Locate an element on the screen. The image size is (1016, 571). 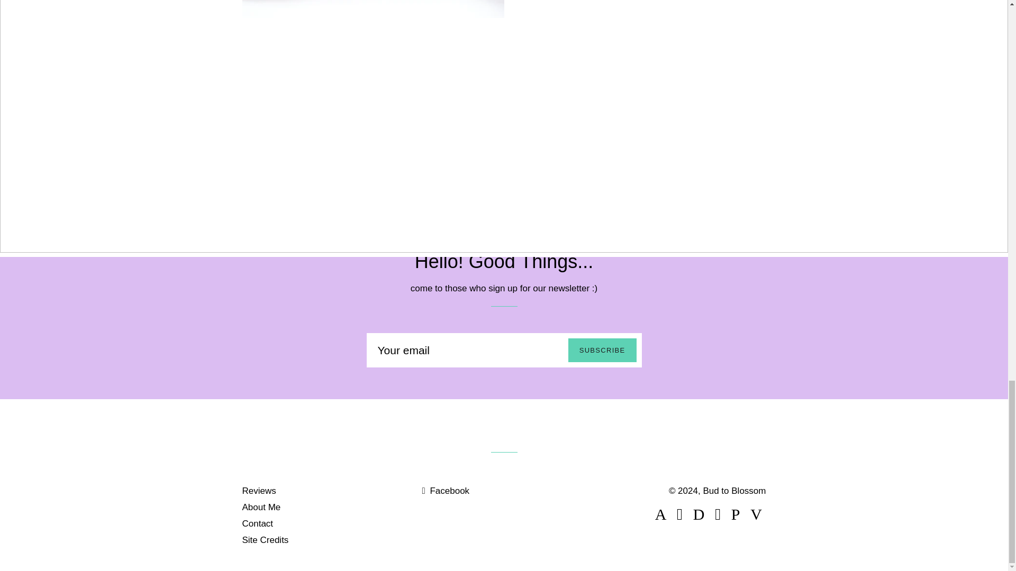
Contact is located at coordinates (258, 523).